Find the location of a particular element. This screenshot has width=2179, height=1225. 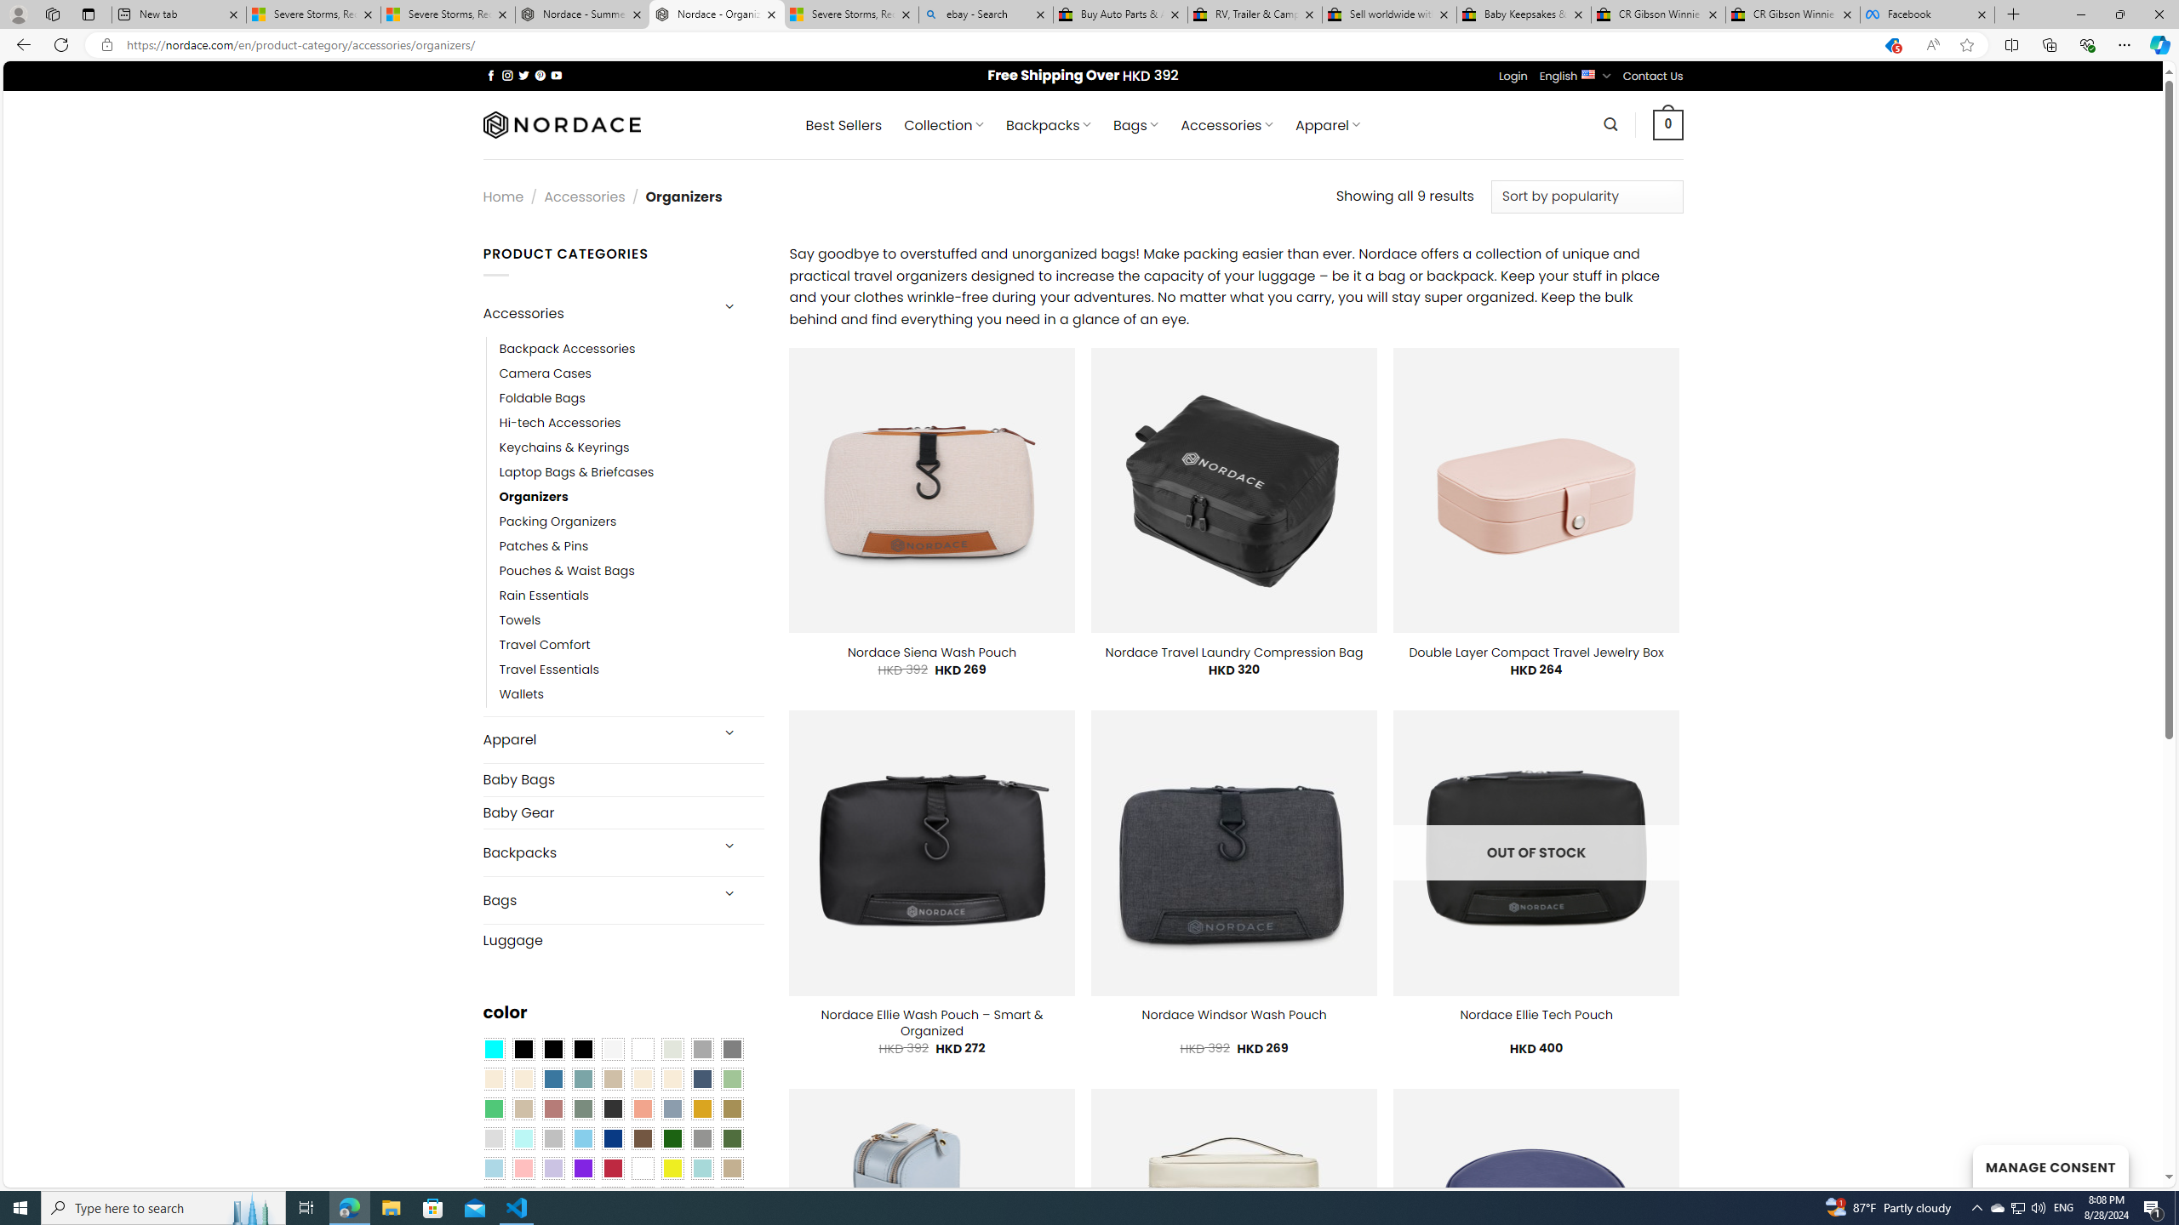

Ash Gray is located at coordinates (672, 1050).